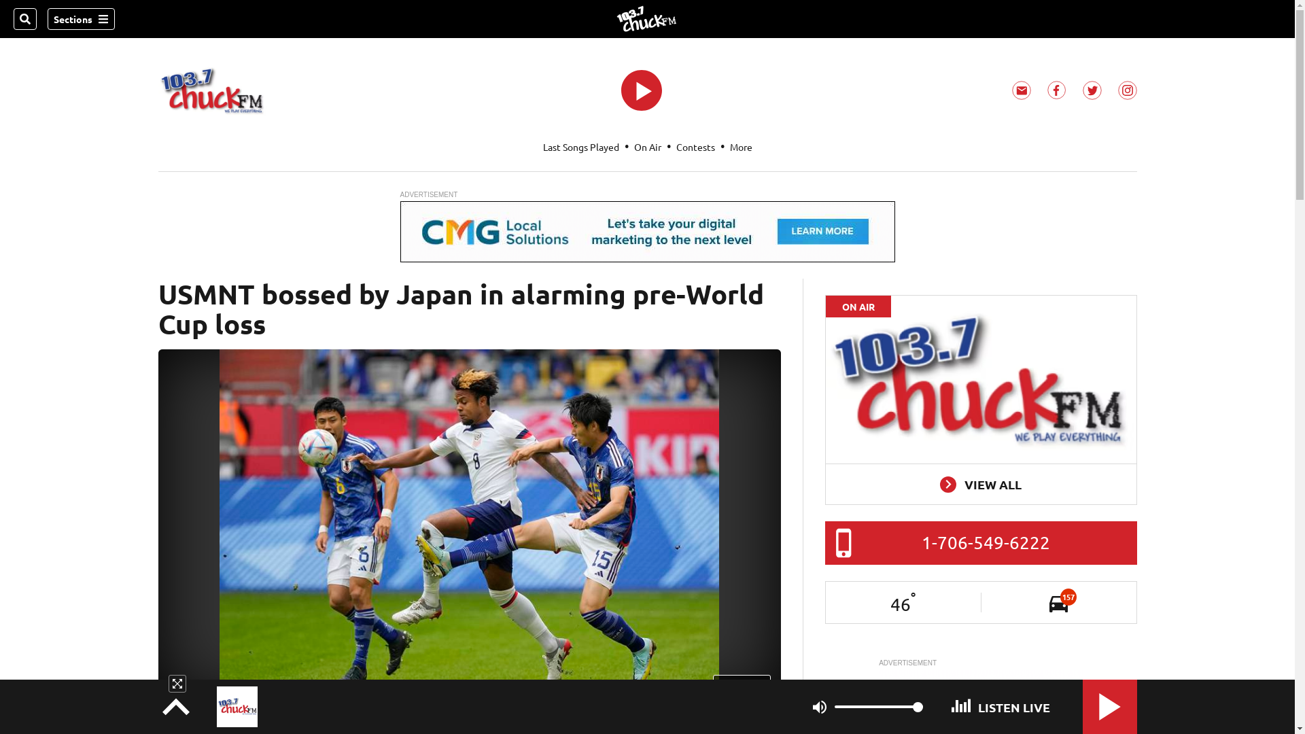  Describe the element at coordinates (1056, 90) in the screenshot. I see `103.7 Chuck FM facebook feed(Opens a new window)` at that location.